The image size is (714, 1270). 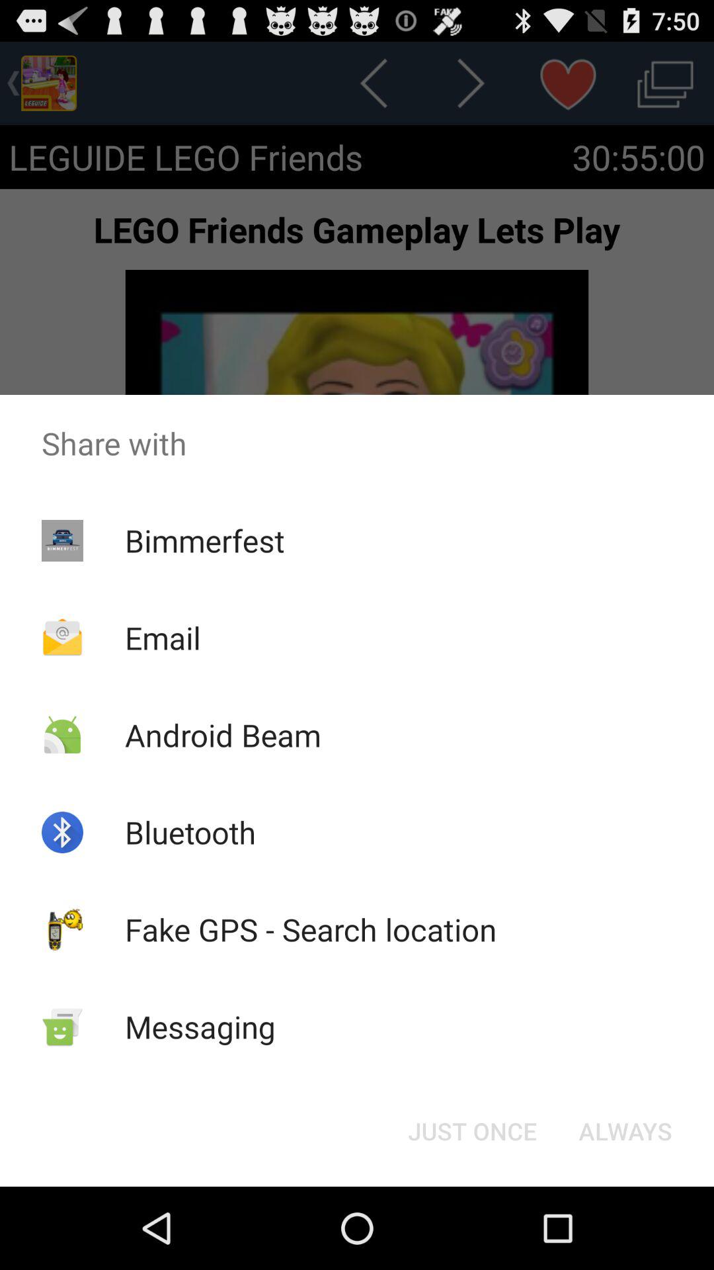 What do you see at coordinates (190, 832) in the screenshot?
I see `launch bluetooth icon` at bounding box center [190, 832].